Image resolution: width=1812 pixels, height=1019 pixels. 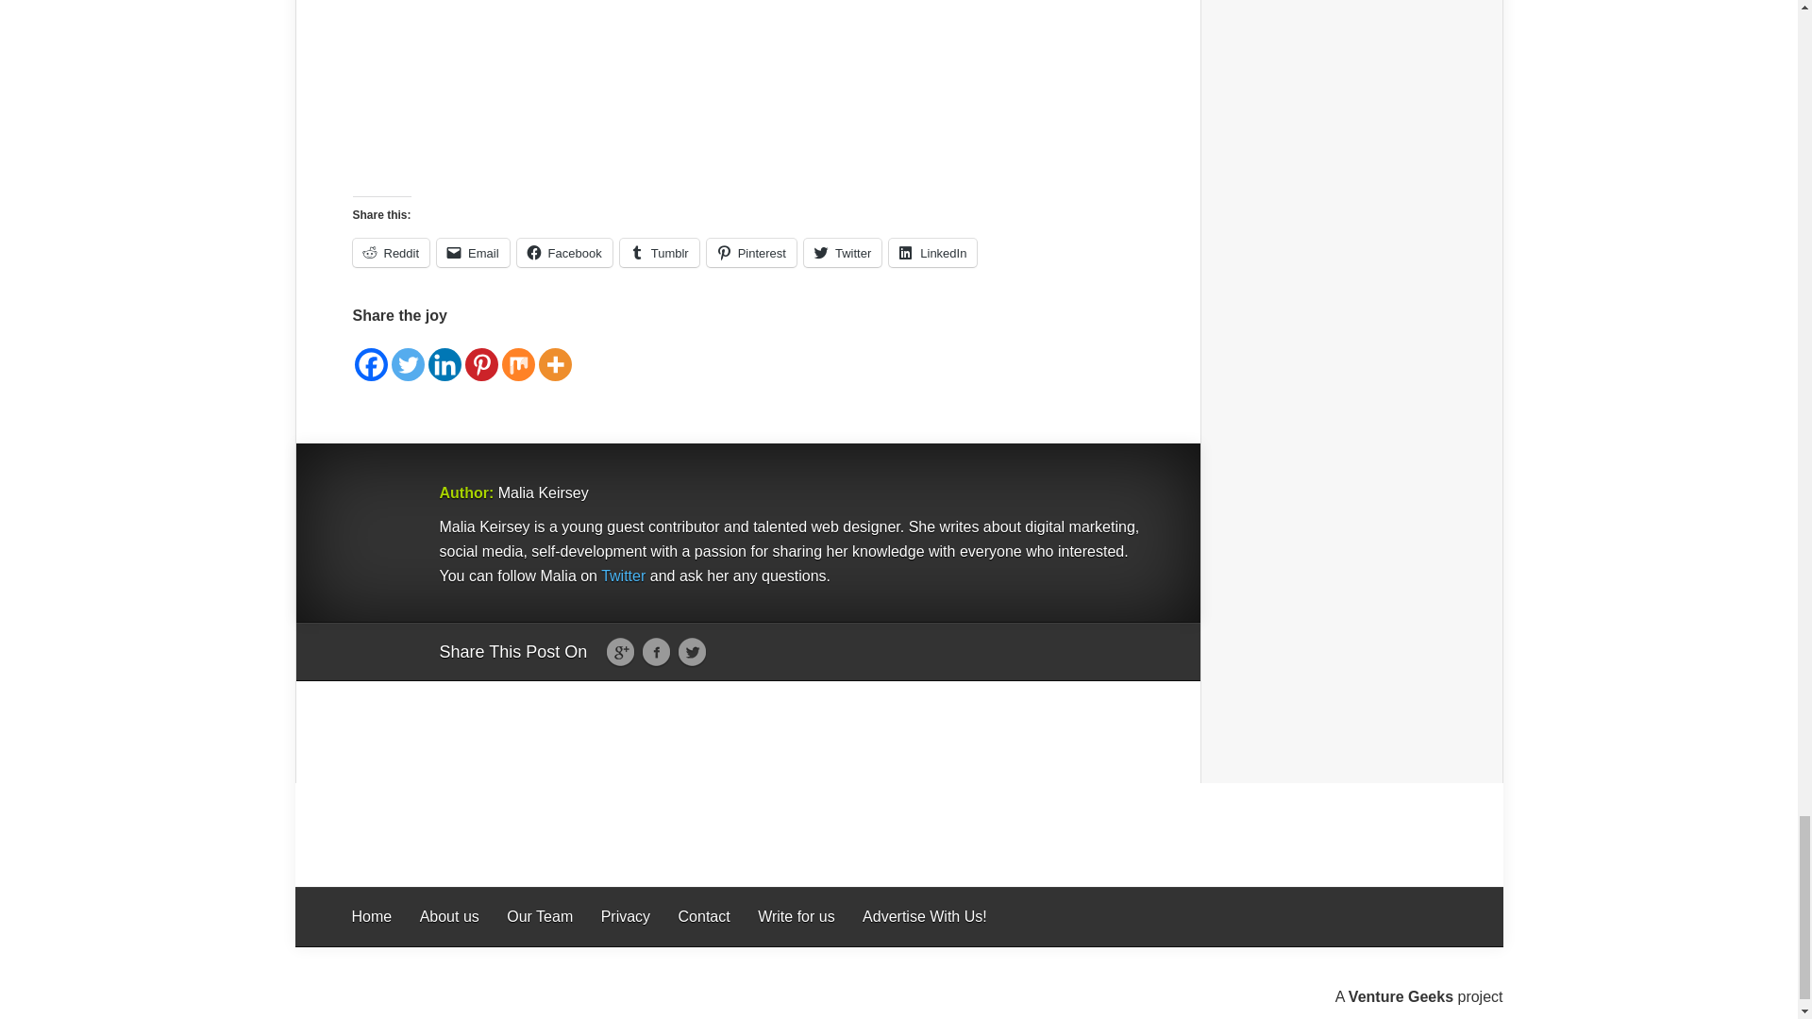 What do you see at coordinates (472, 252) in the screenshot?
I see `Click to email a link to a friend` at bounding box center [472, 252].